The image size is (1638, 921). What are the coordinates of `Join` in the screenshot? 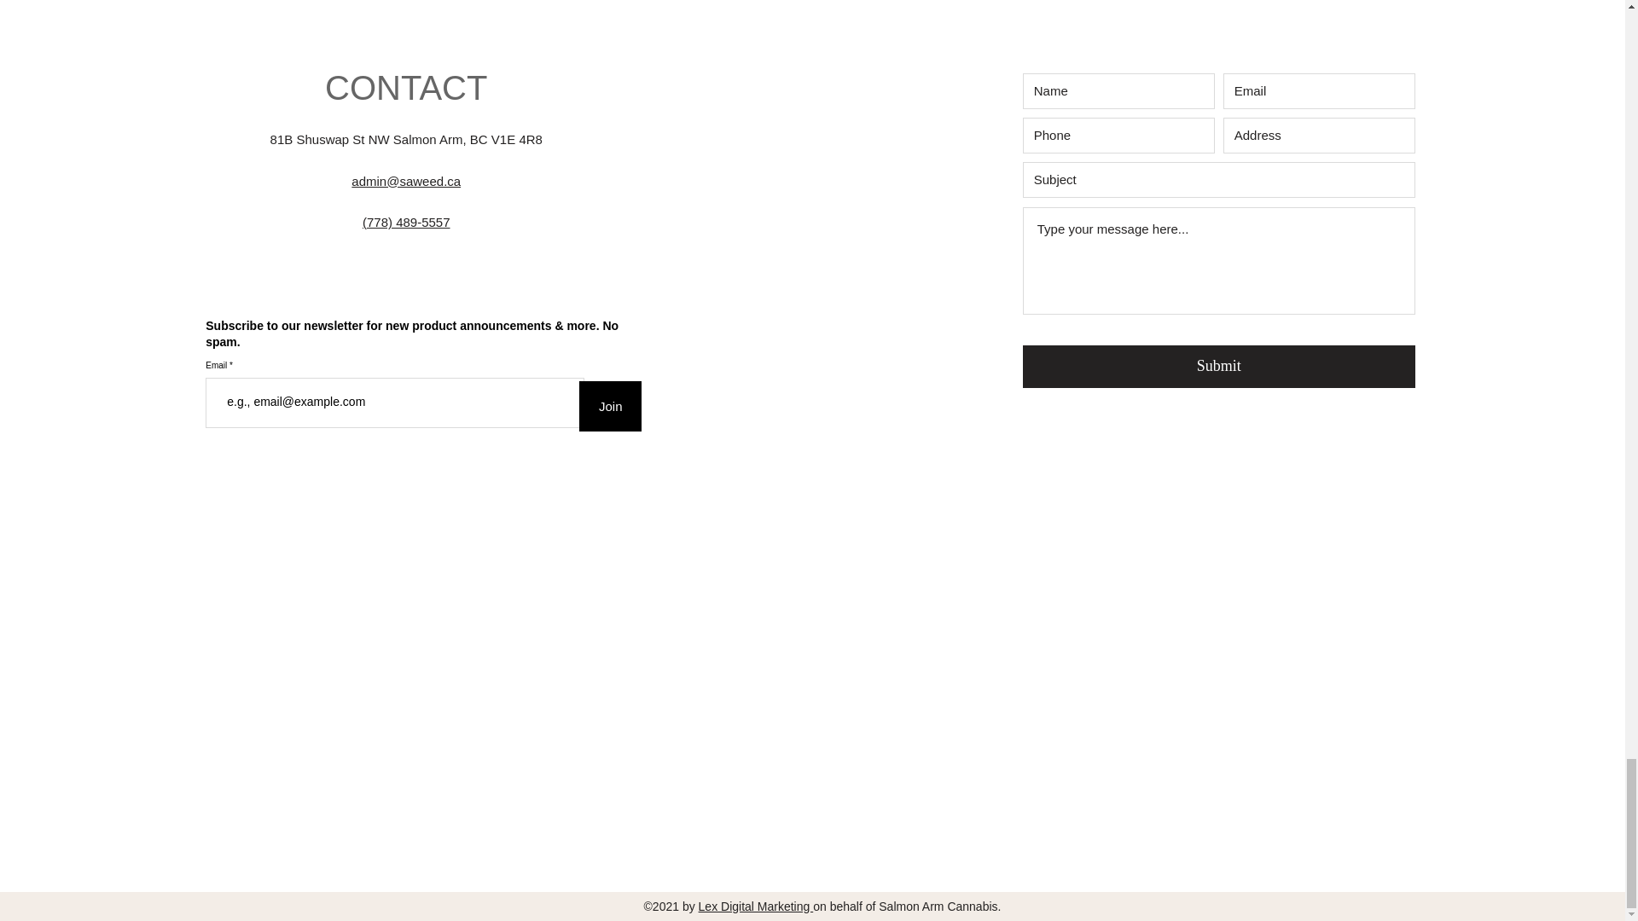 It's located at (611, 406).